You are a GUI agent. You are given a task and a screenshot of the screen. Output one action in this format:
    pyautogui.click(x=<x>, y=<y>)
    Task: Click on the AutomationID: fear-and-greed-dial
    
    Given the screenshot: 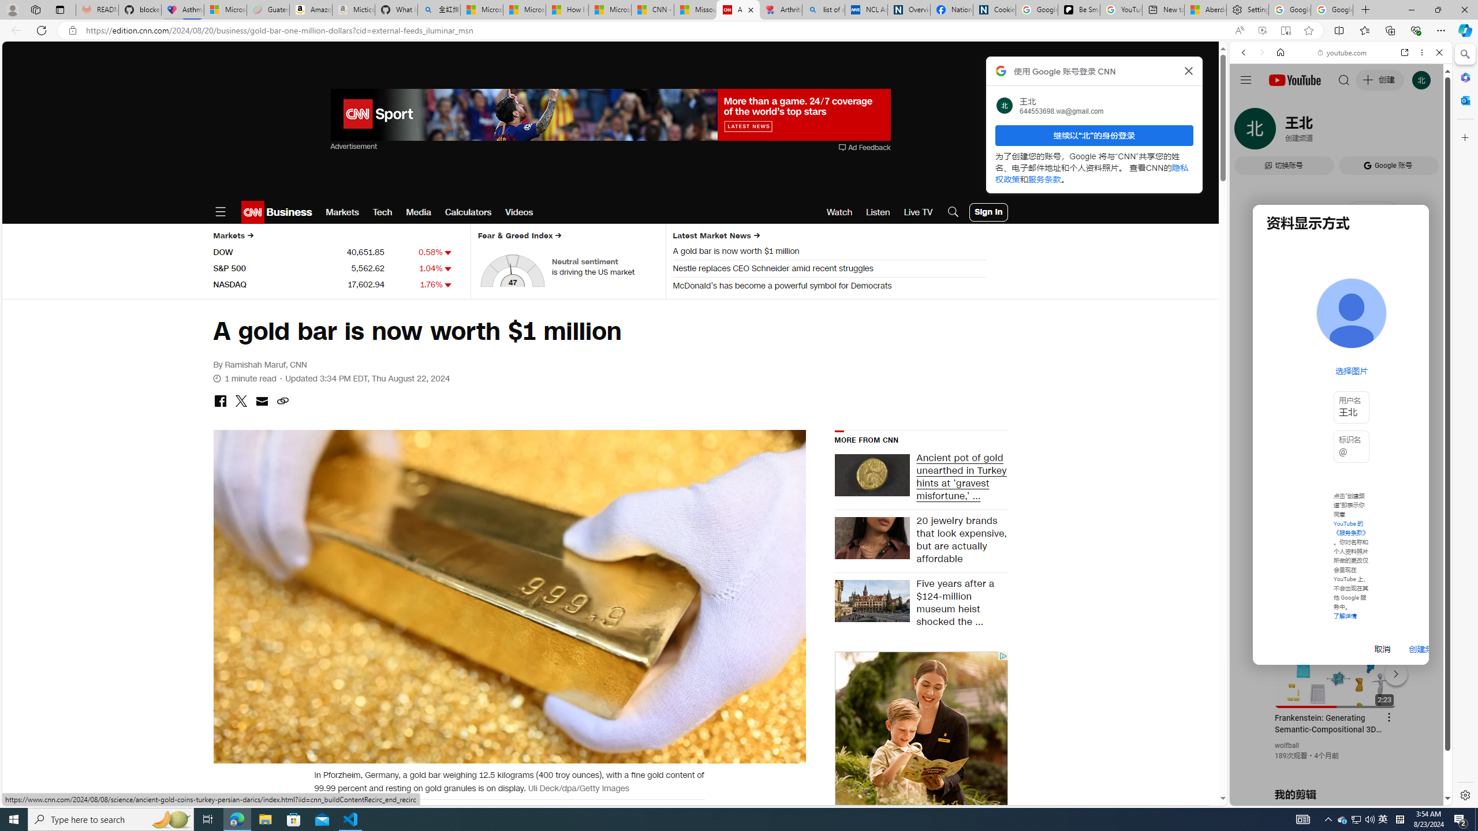 What is the action you would take?
    pyautogui.click(x=512, y=270)
    